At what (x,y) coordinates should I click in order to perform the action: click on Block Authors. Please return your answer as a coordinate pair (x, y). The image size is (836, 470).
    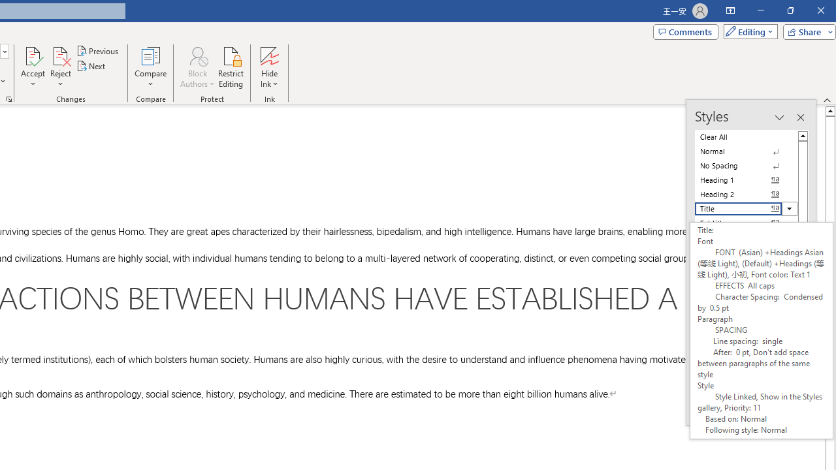
    Looking at the image, I should click on (197, 55).